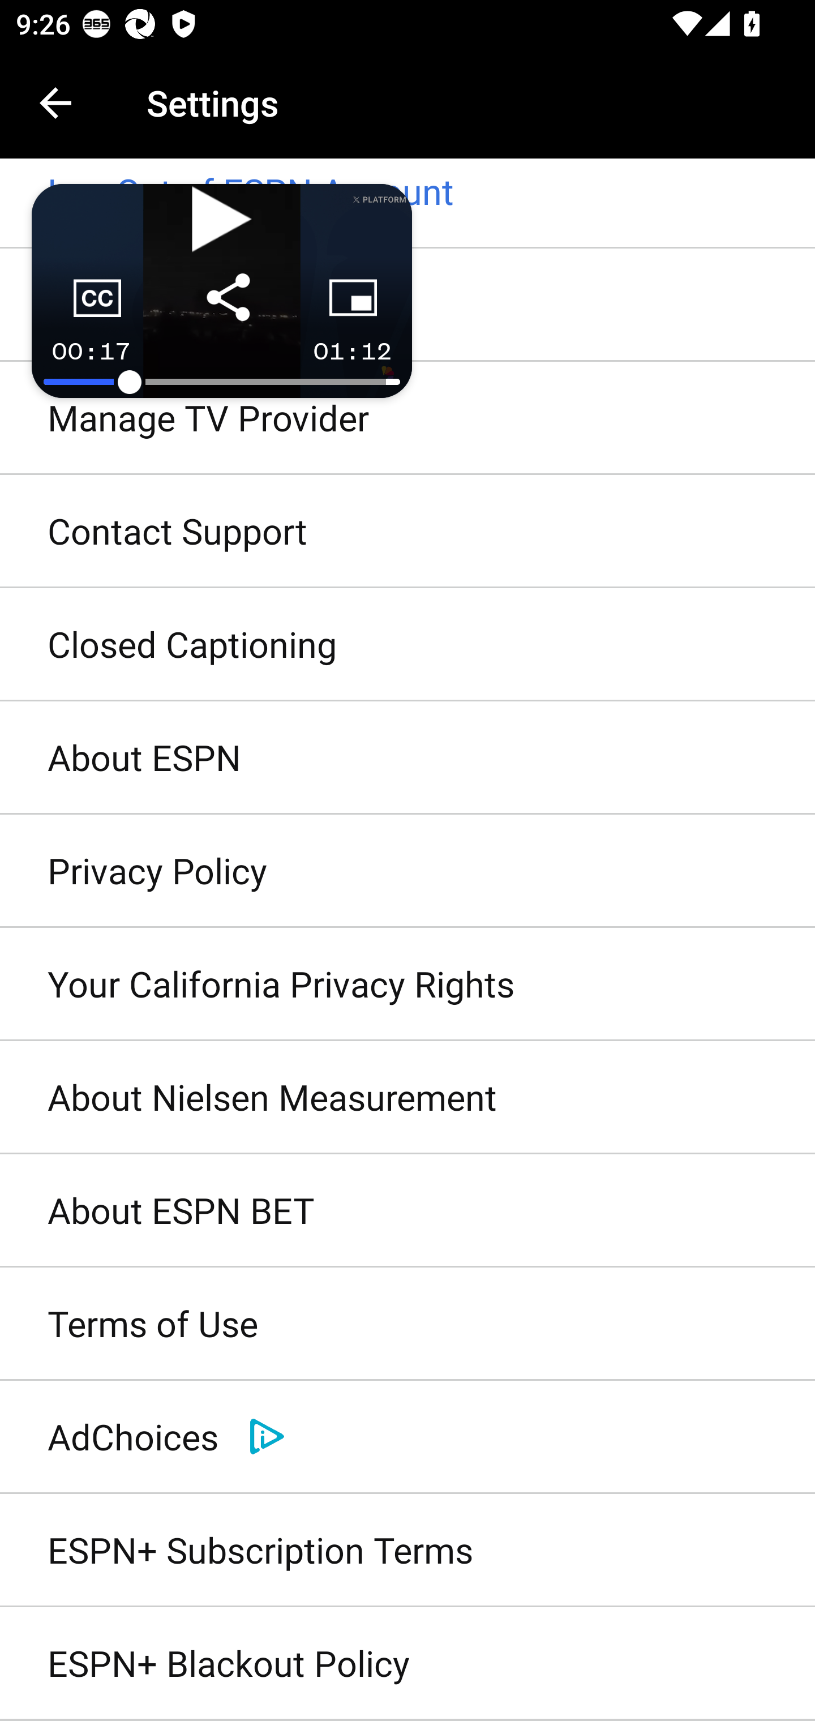  What do you see at coordinates (407, 1211) in the screenshot?
I see `About ESPN BET` at bounding box center [407, 1211].